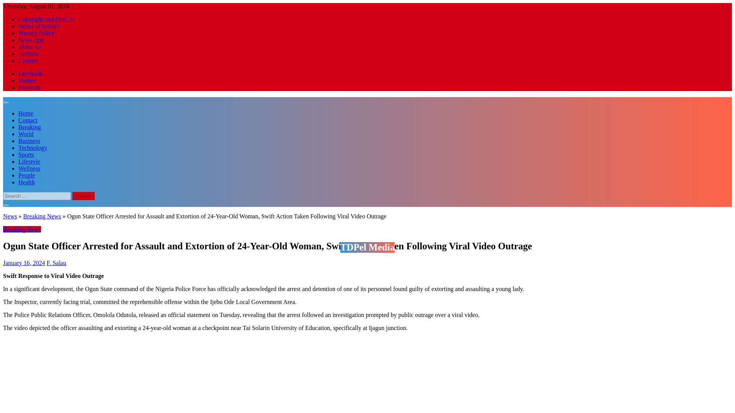 This screenshot has width=735, height=413. Describe the element at coordinates (33, 148) in the screenshot. I see `Technology` at that location.